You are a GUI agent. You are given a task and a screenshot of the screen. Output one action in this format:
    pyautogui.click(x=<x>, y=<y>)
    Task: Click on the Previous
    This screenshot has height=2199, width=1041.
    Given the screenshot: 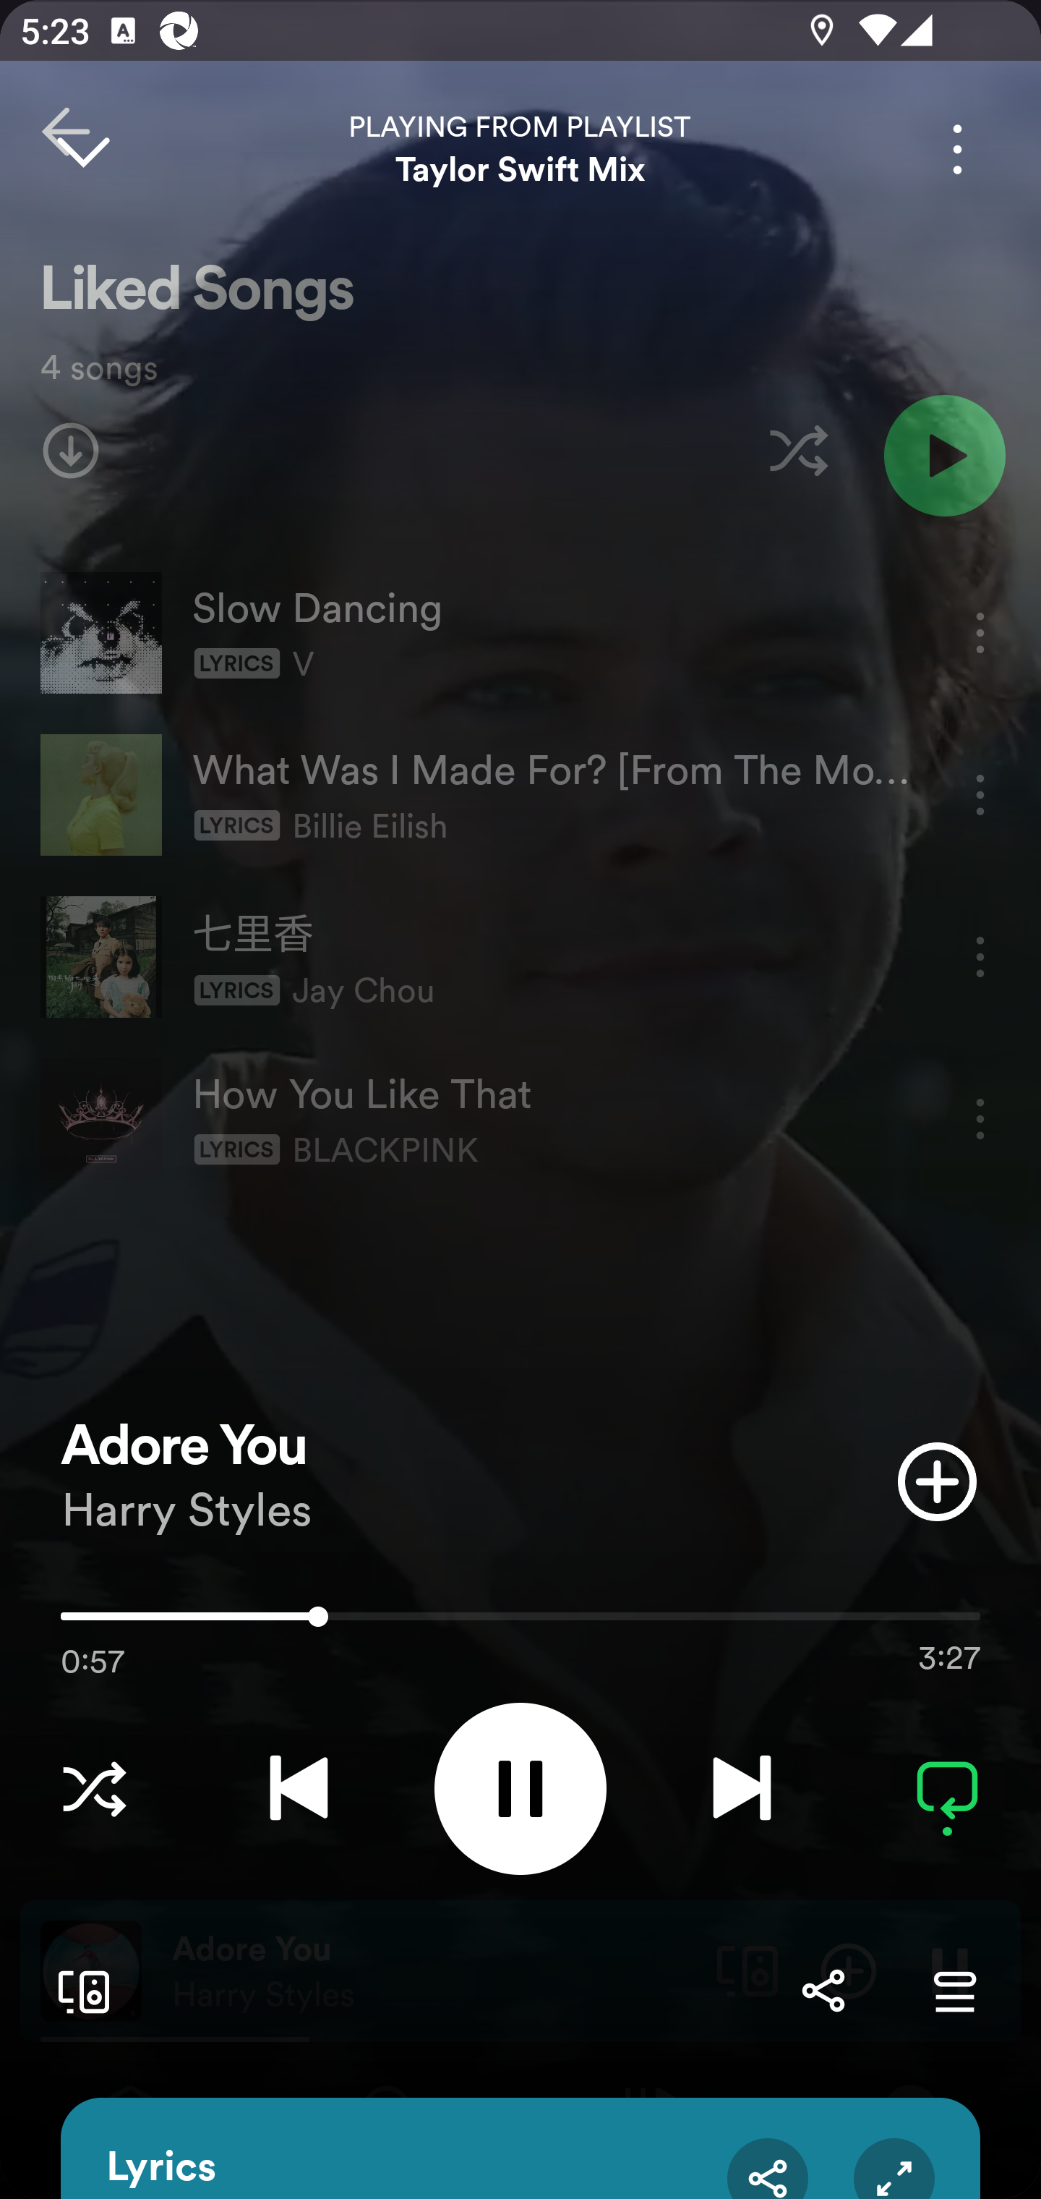 What is the action you would take?
    pyautogui.click(x=299, y=1788)
    